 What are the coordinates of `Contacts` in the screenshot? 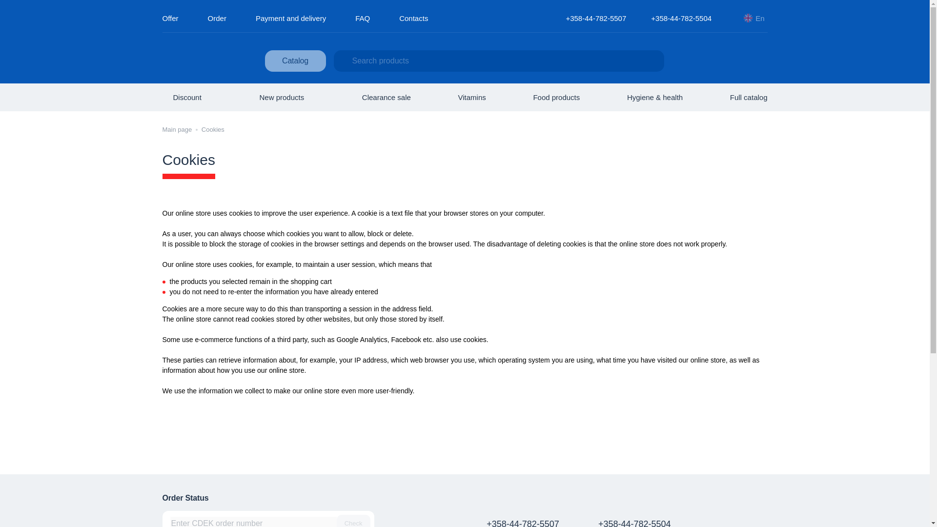 It's located at (413, 18).